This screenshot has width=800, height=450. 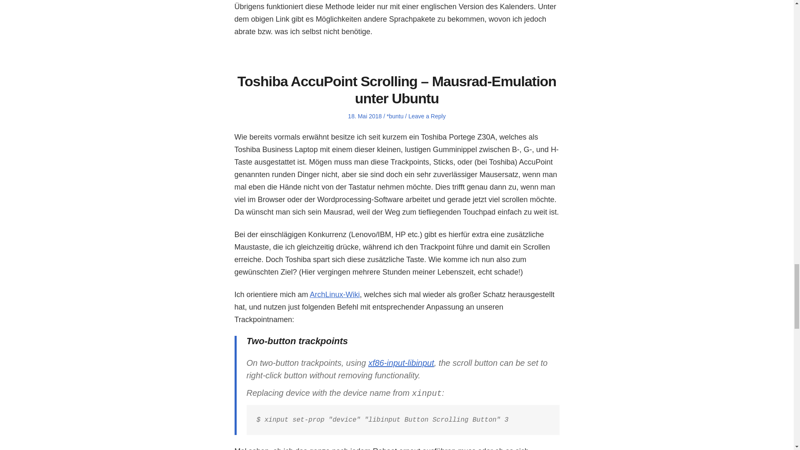 I want to click on ArchLinux-Wiki, so click(x=335, y=294).